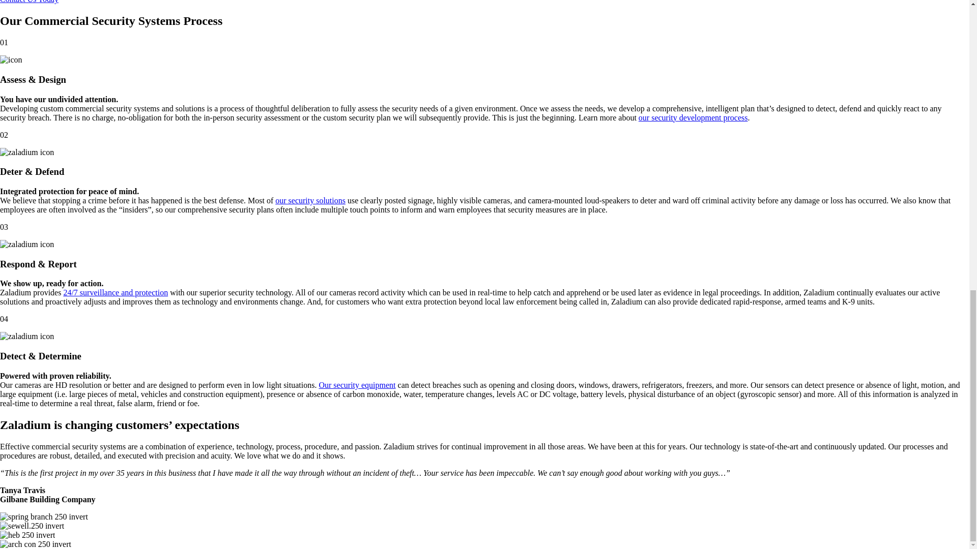  I want to click on Contact Us Today, so click(30, 2).